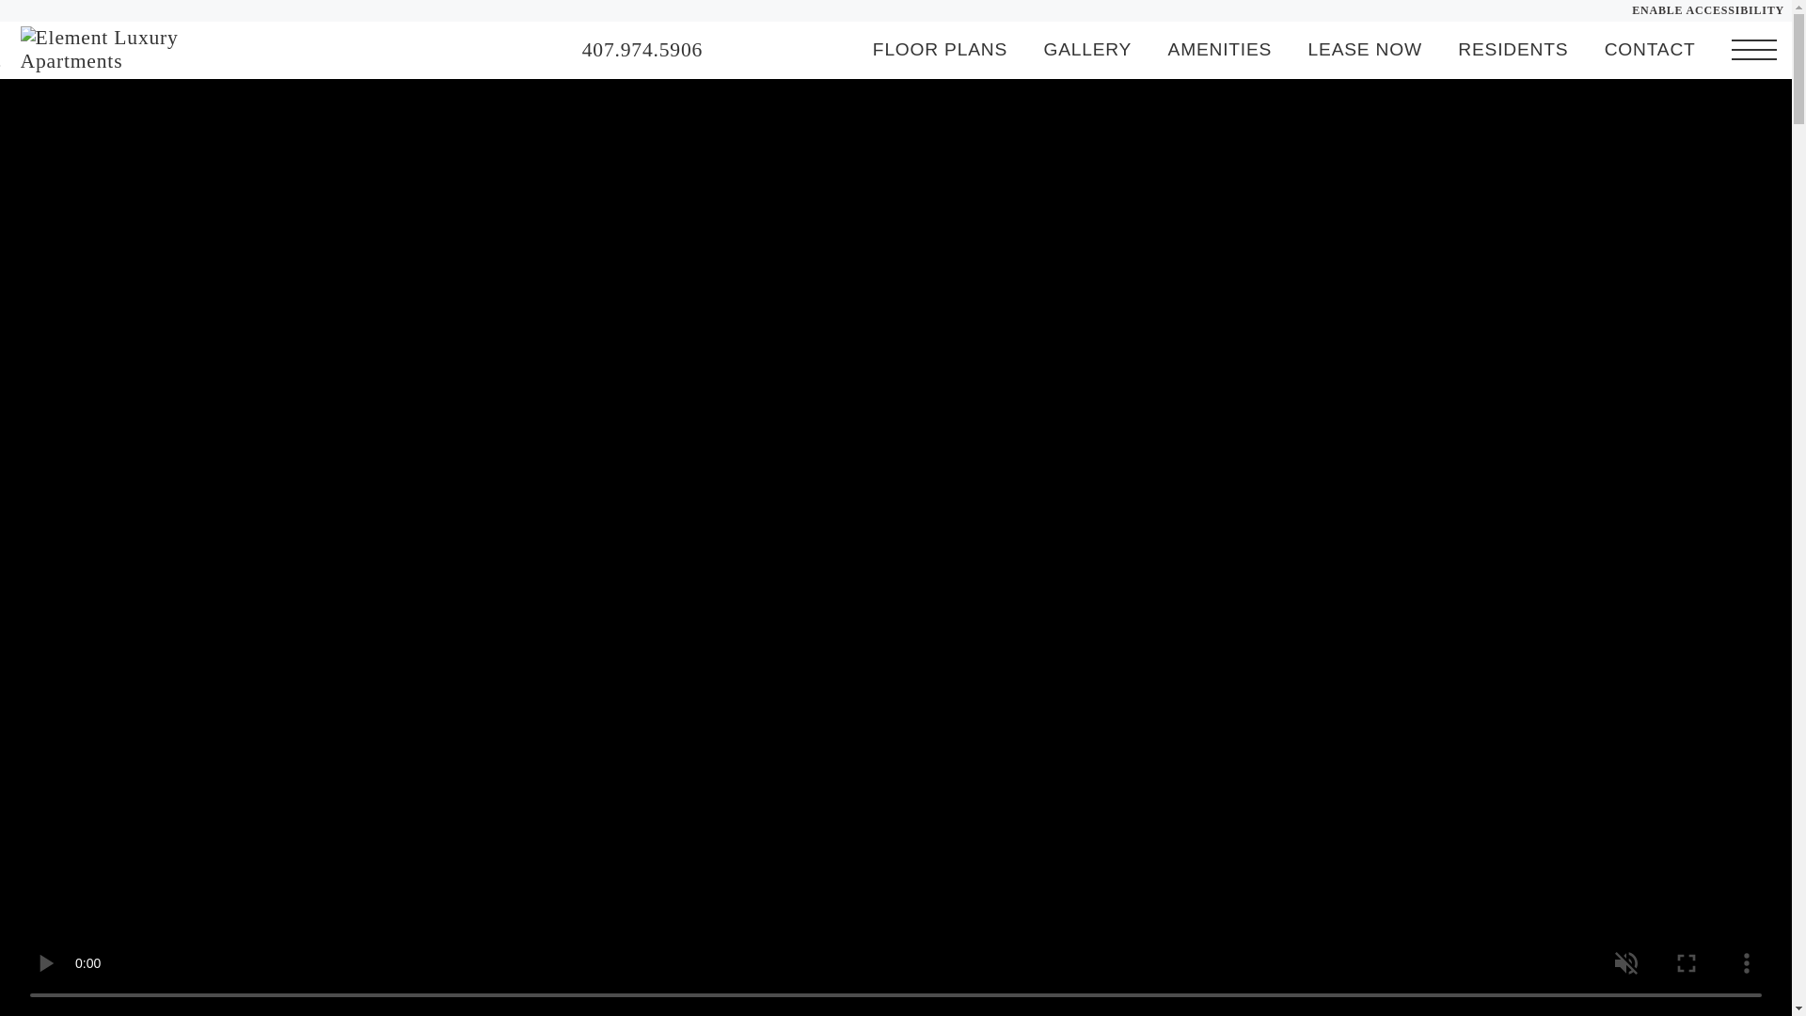 This screenshot has height=1016, width=1806. What do you see at coordinates (1513, 49) in the screenshot?
I see `RESIDENTS` at bounding box center [1513, 49].